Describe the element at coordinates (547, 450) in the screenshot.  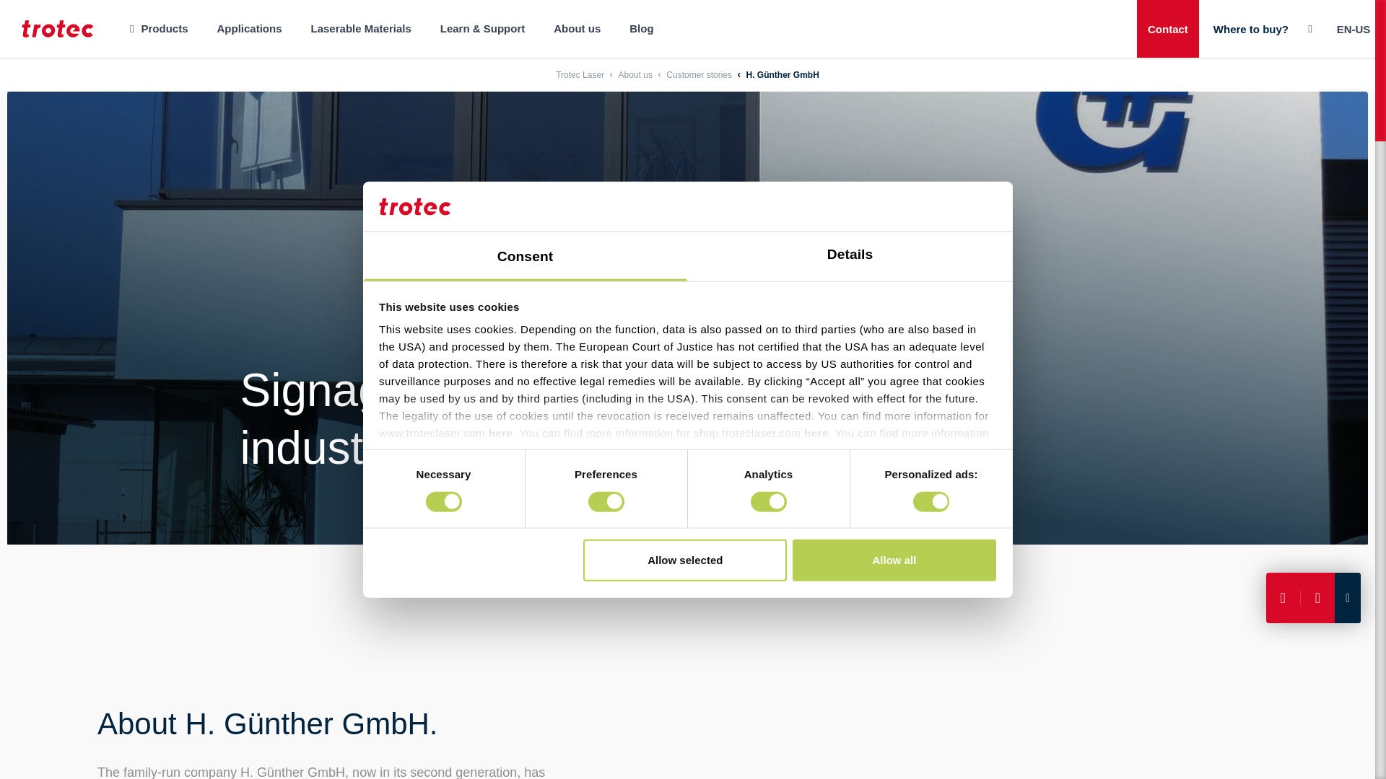
I see `here` at that location.